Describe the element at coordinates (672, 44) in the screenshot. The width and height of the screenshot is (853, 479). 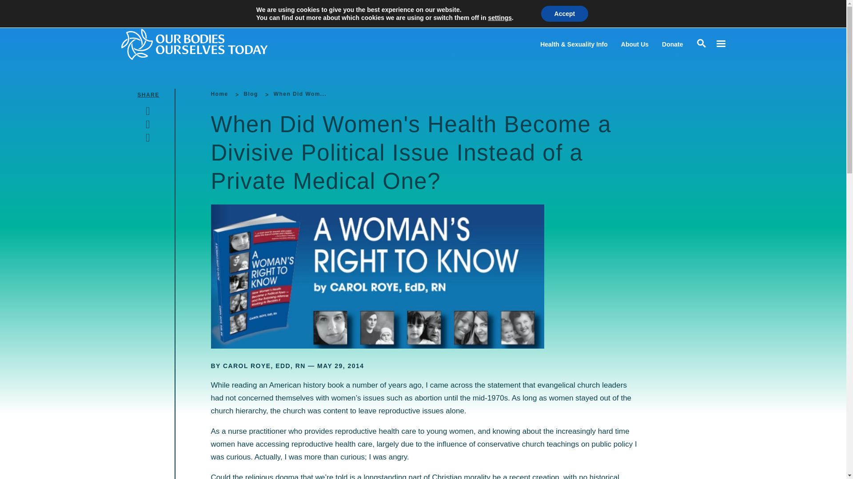
I see `Donate` at that location.